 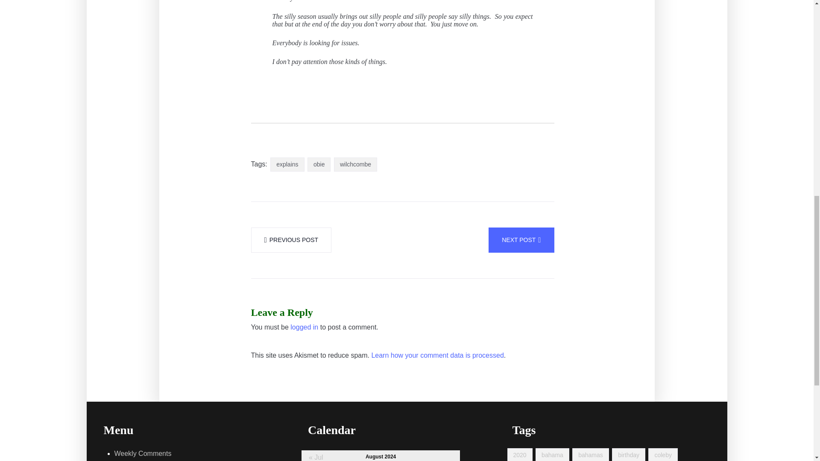 I want to click on PREVIOUS POST, so click(x=291, y=240).